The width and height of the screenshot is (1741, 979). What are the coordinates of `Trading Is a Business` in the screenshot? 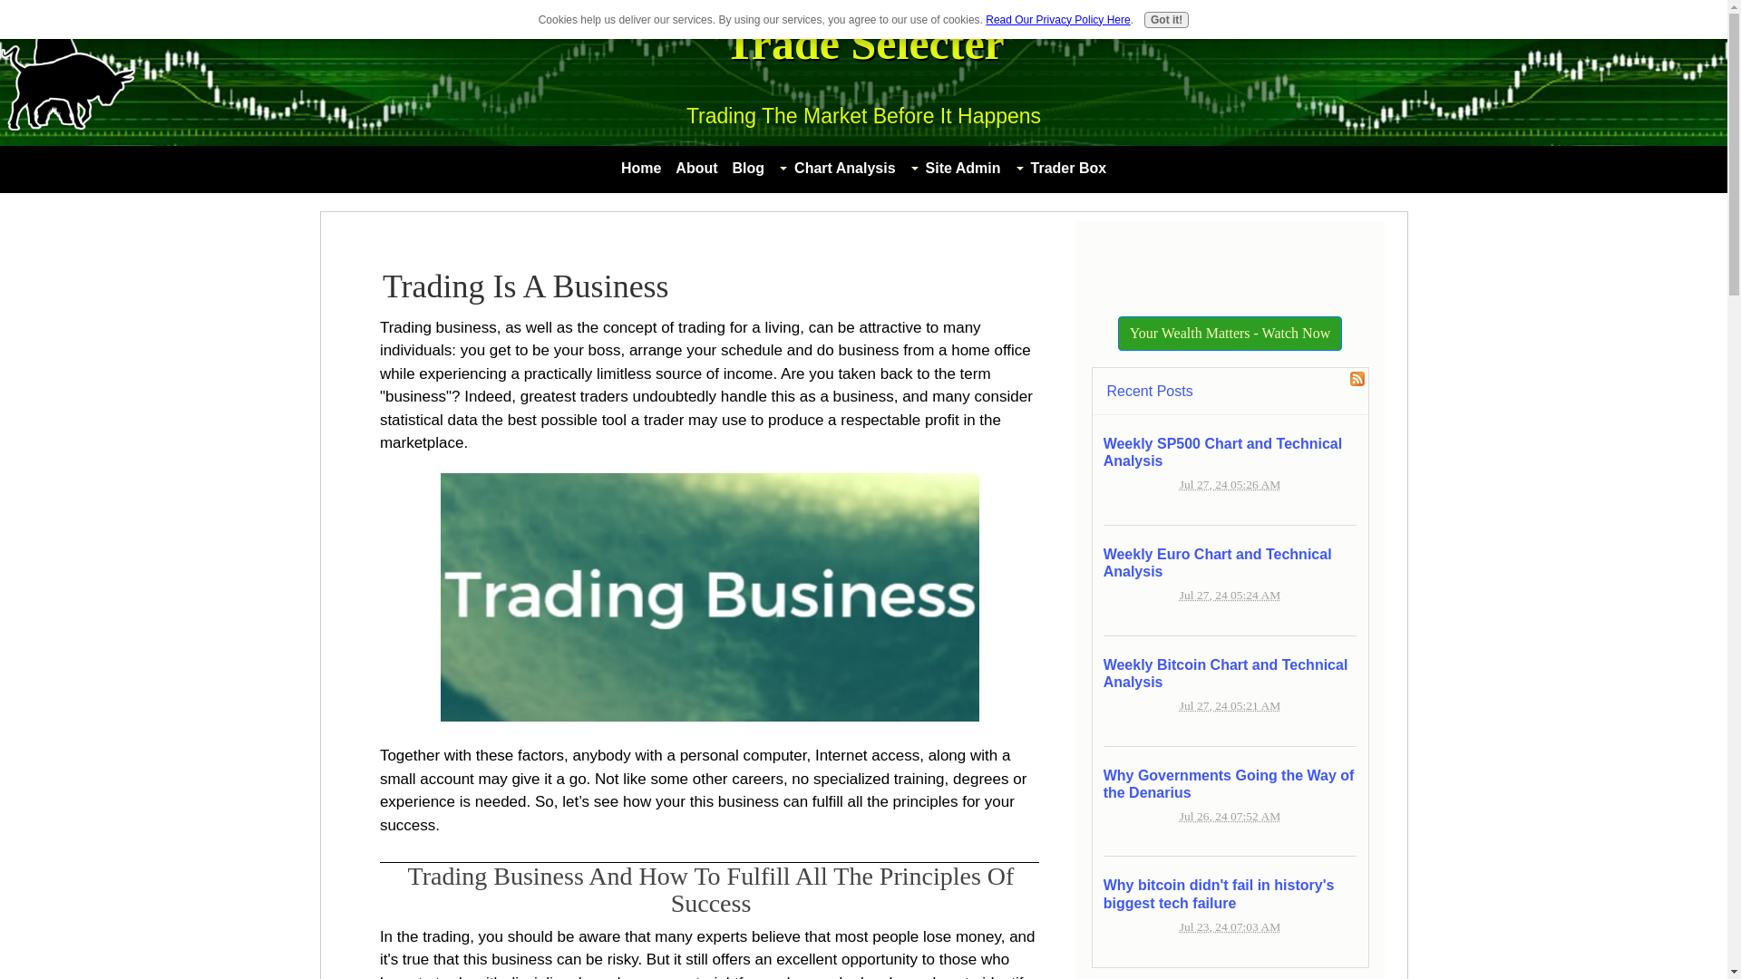 It's located at (709, 597).